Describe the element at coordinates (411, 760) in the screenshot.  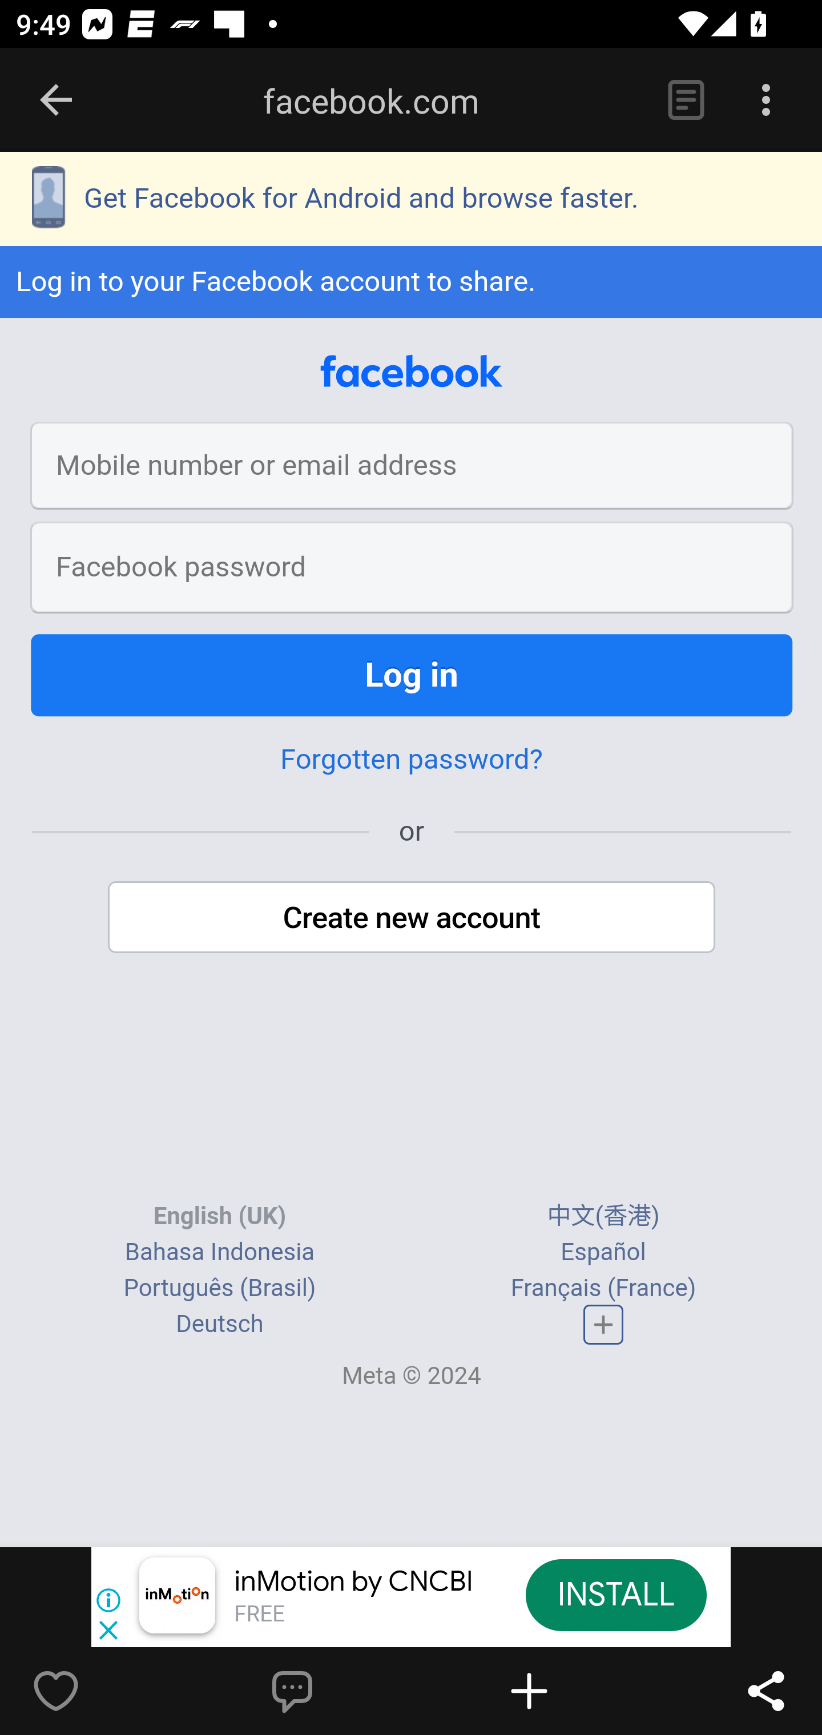
I see `Forgotten password?` at that location.